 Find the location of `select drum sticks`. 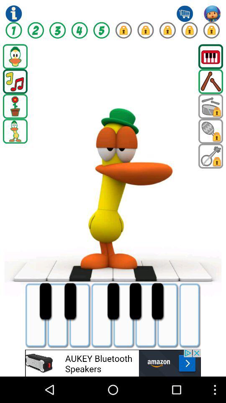

select drum sticks is located at coordinates (211, 81).